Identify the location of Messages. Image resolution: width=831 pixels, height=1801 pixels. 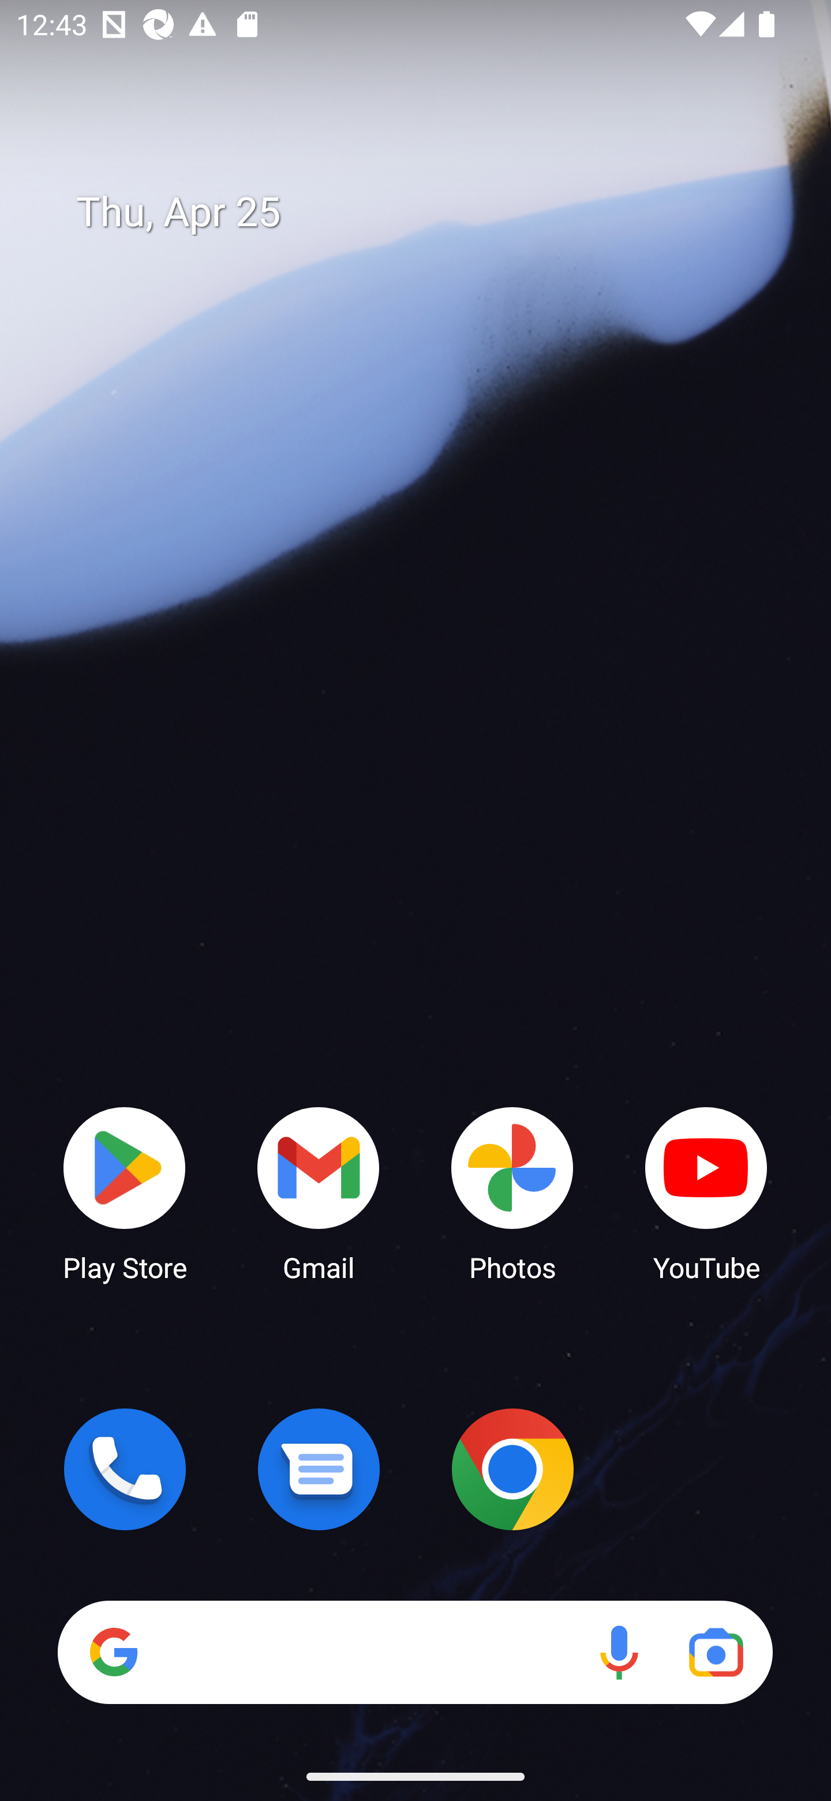
(319, 1469).